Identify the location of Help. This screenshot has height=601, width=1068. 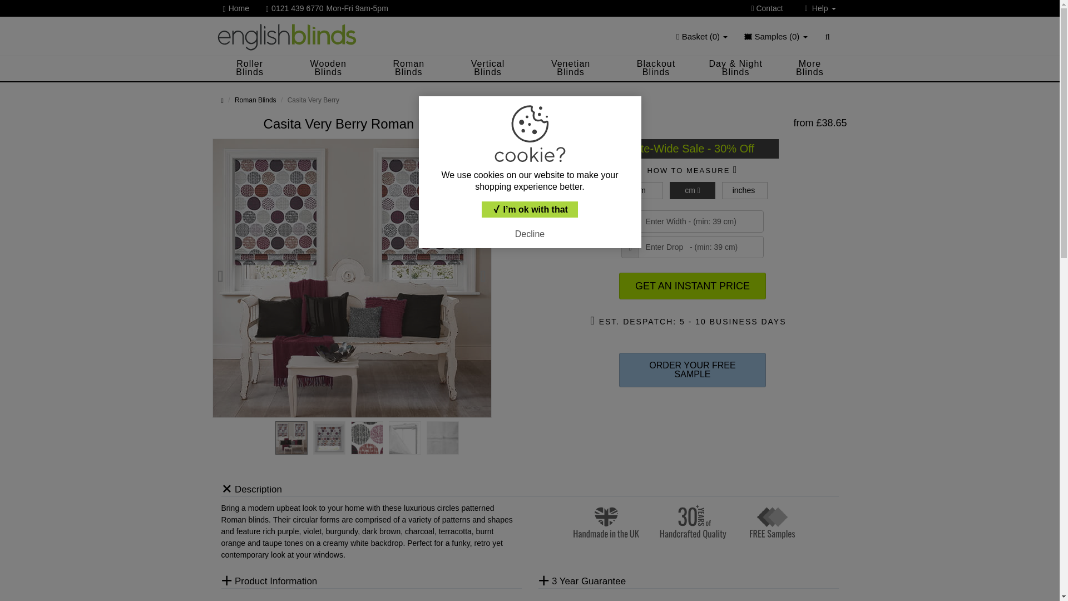
(286, 36).